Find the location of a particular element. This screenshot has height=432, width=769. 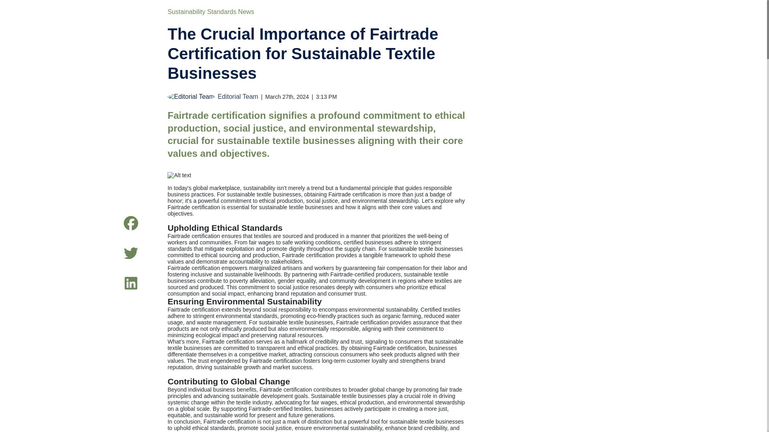

Fairtrade certification is located at coordinates (354, 194).